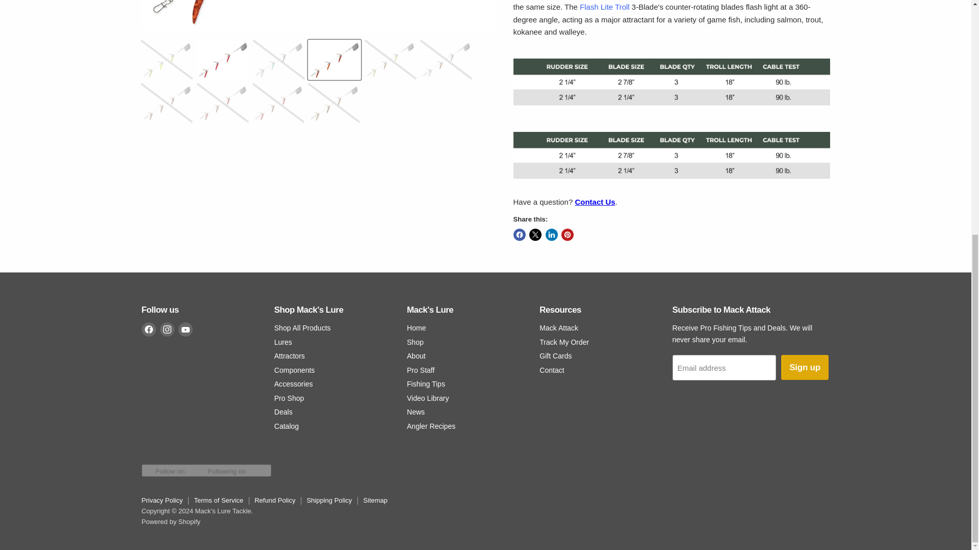 Image resolution: width=979 pixels, height=550 pixels. Describe the element at coordinates (604, 7) in the screenshot. I see `Flash Lite Trolls` at that location.